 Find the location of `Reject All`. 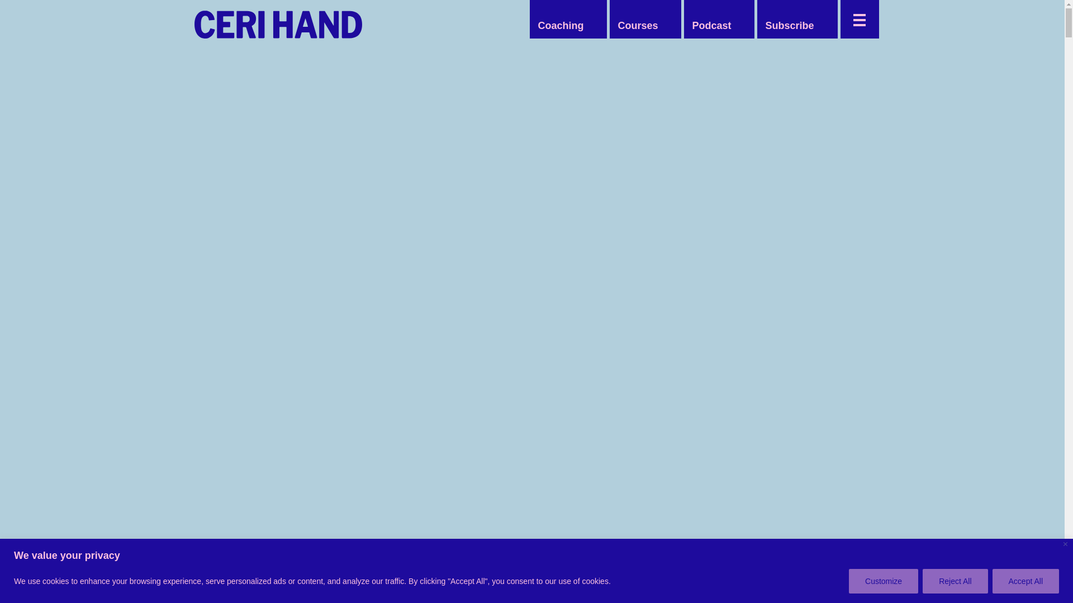

Reject All is located at coordinates (955, 581).